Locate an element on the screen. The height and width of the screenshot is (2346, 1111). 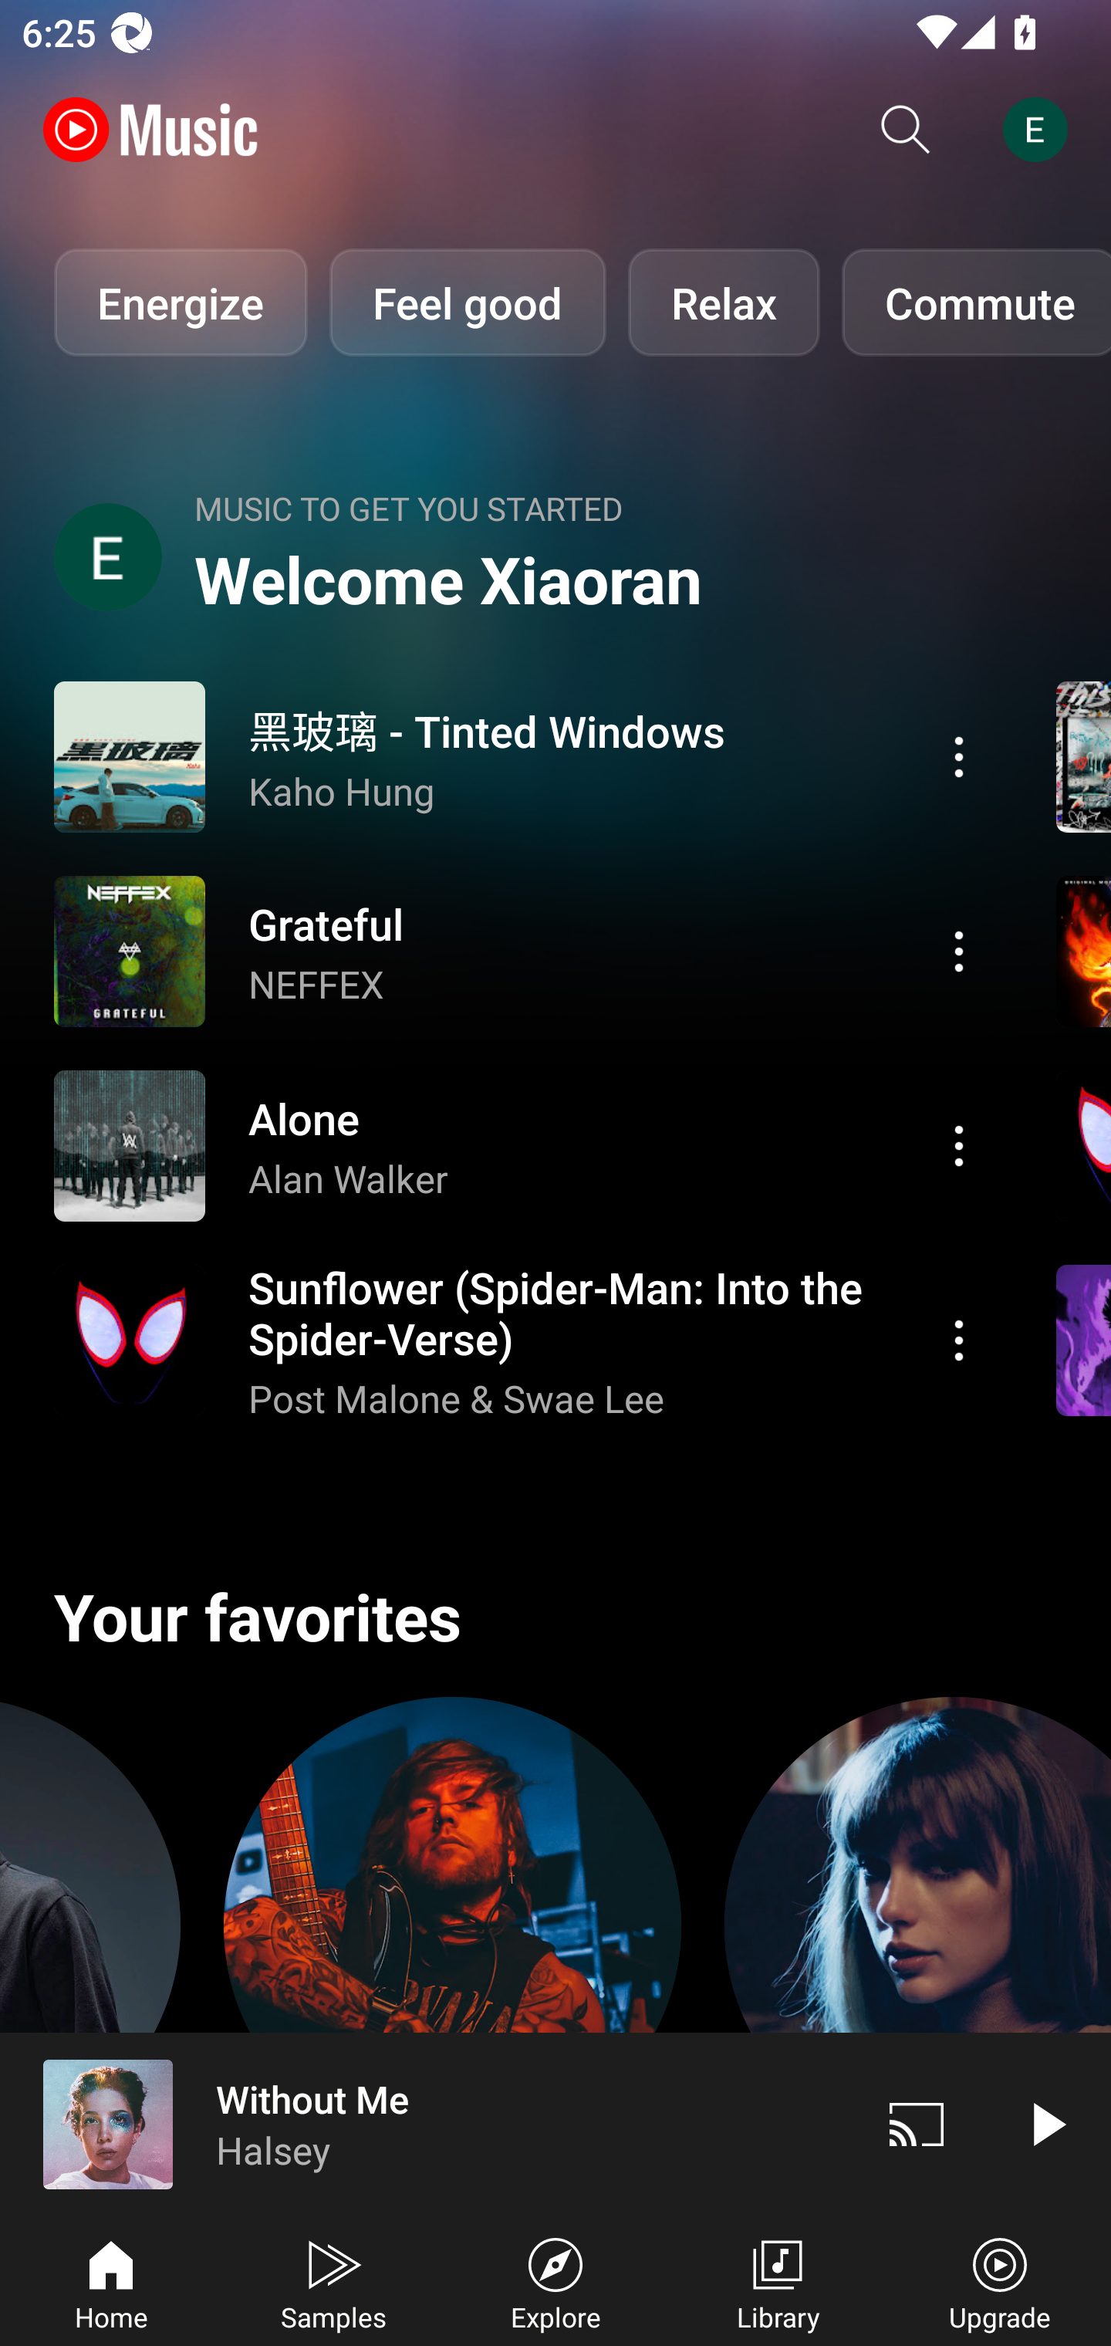
Samples is located at coordinates (333, 2281).